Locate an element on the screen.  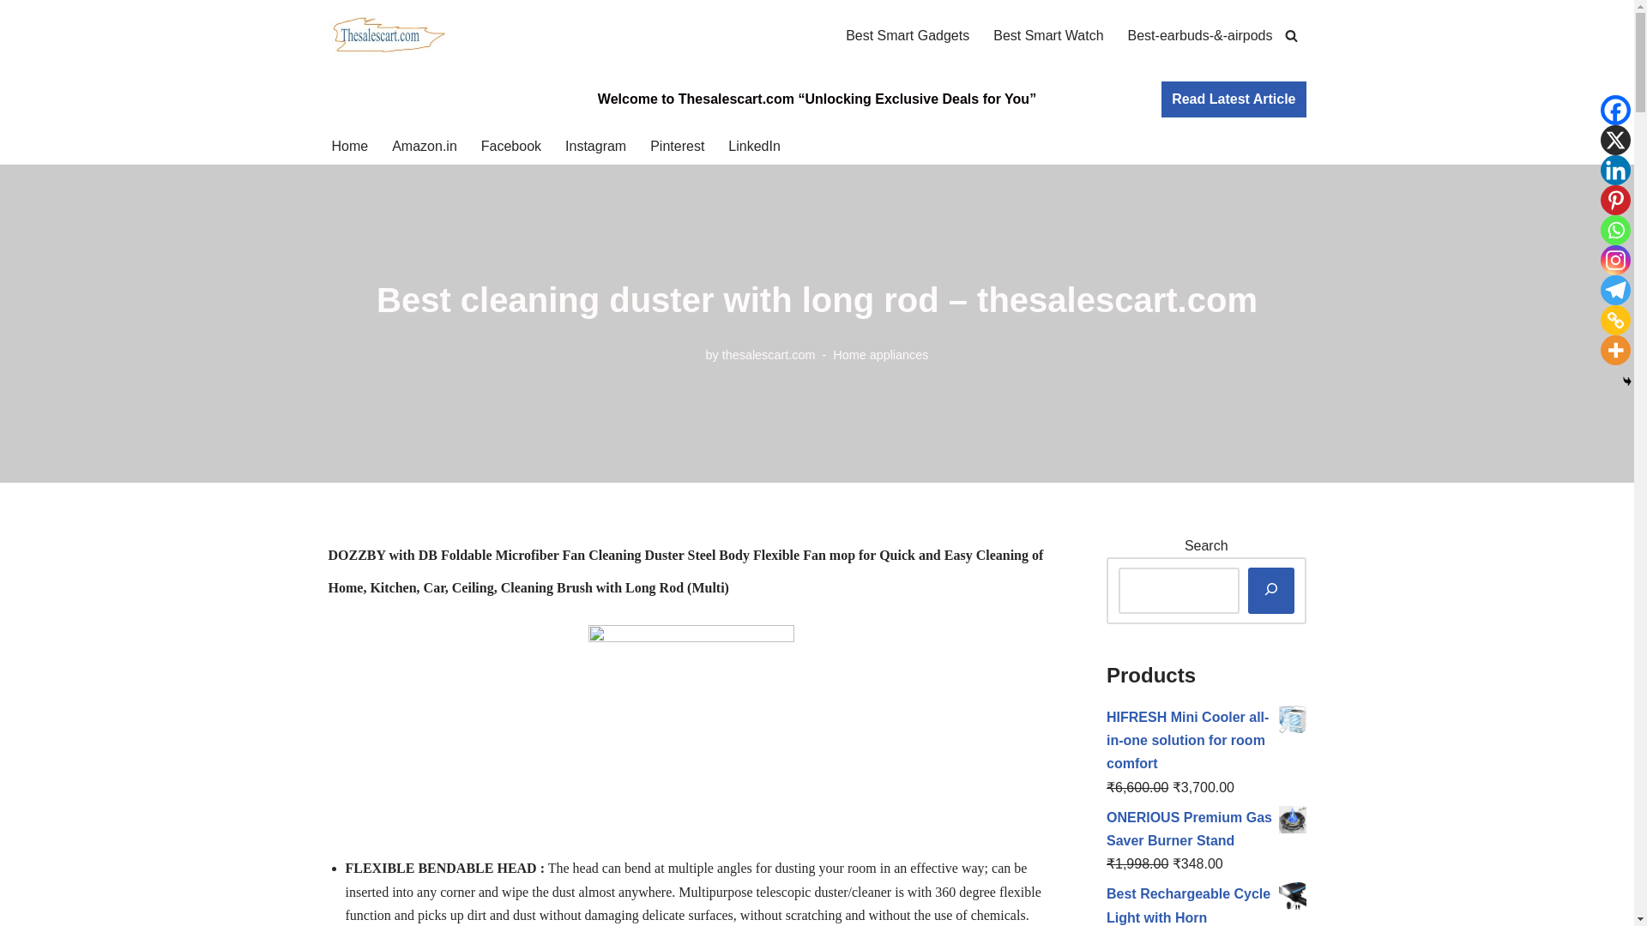
Pinterest is located at coordinates (678, 146).